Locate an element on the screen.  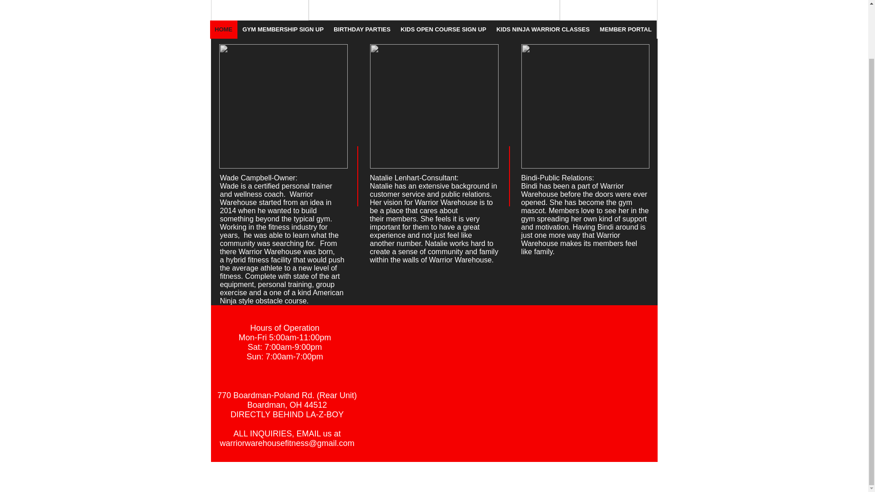
MEMBER PORTAL is located at coordinates (625, 30).